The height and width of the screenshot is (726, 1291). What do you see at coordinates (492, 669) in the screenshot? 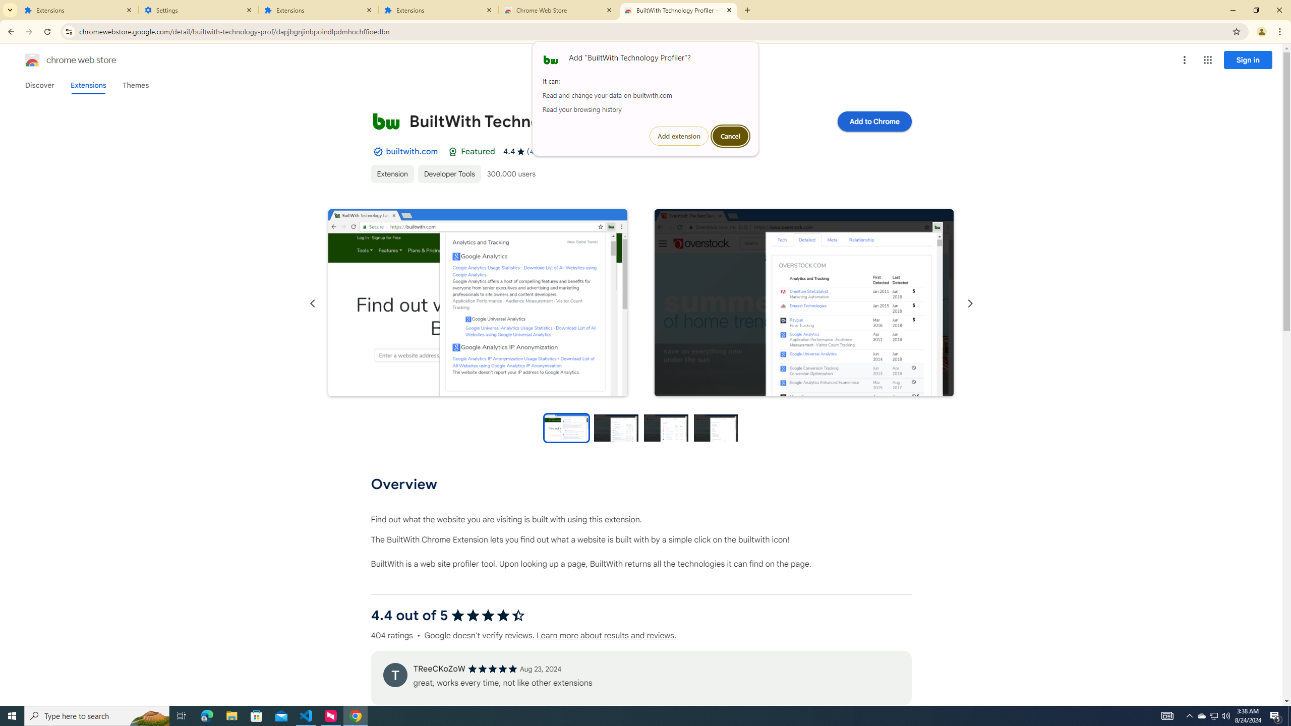
I see `5 out of 5 stars` at bounding box center [492, 669].